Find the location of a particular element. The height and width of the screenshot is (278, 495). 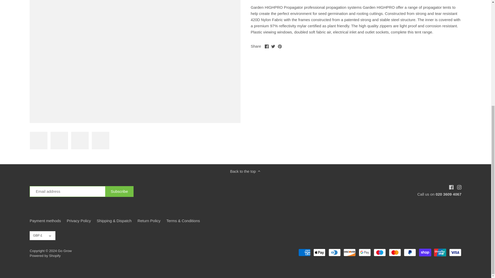

Twitter is located at coordinates (273, 46).